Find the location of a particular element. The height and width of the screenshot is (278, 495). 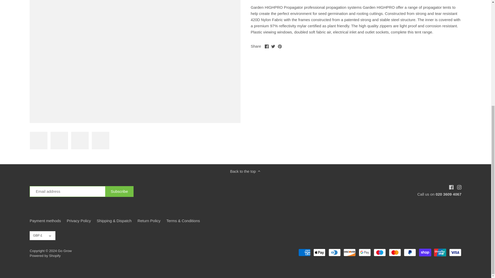

Twitter is located at coordinates (273, 46).